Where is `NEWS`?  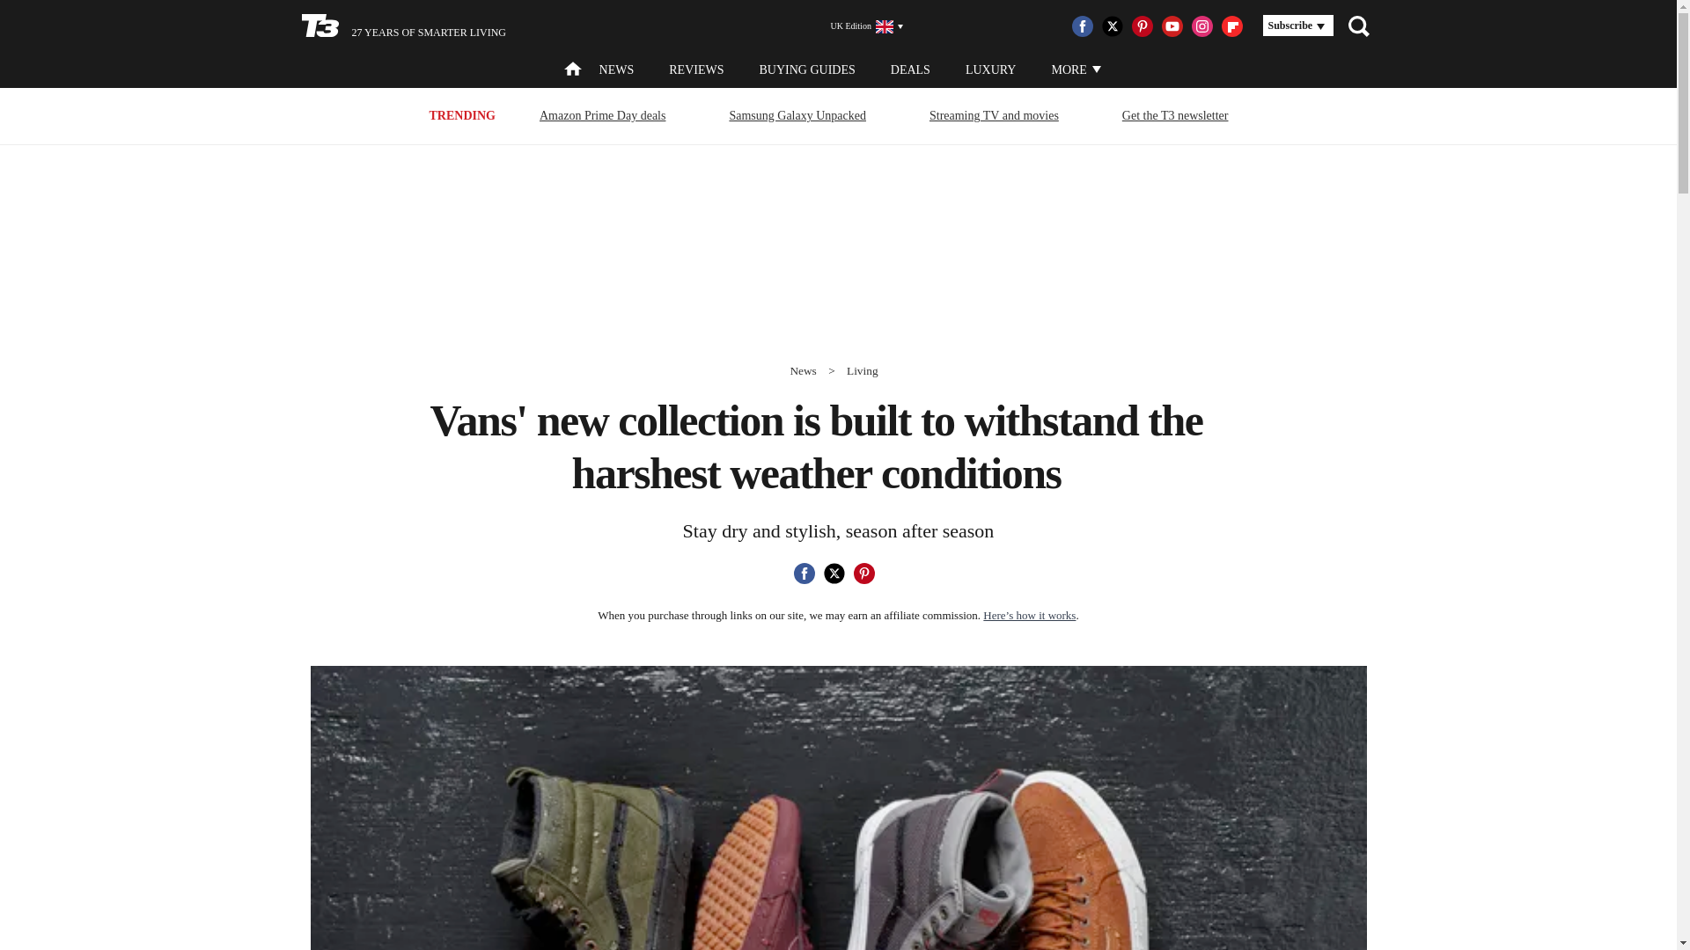 NEWS is located at coordinates (617, 70).